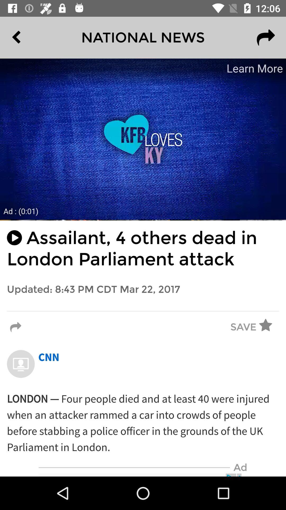  I want to click on launch the item to the left of the national news icon, so click(29, 37).